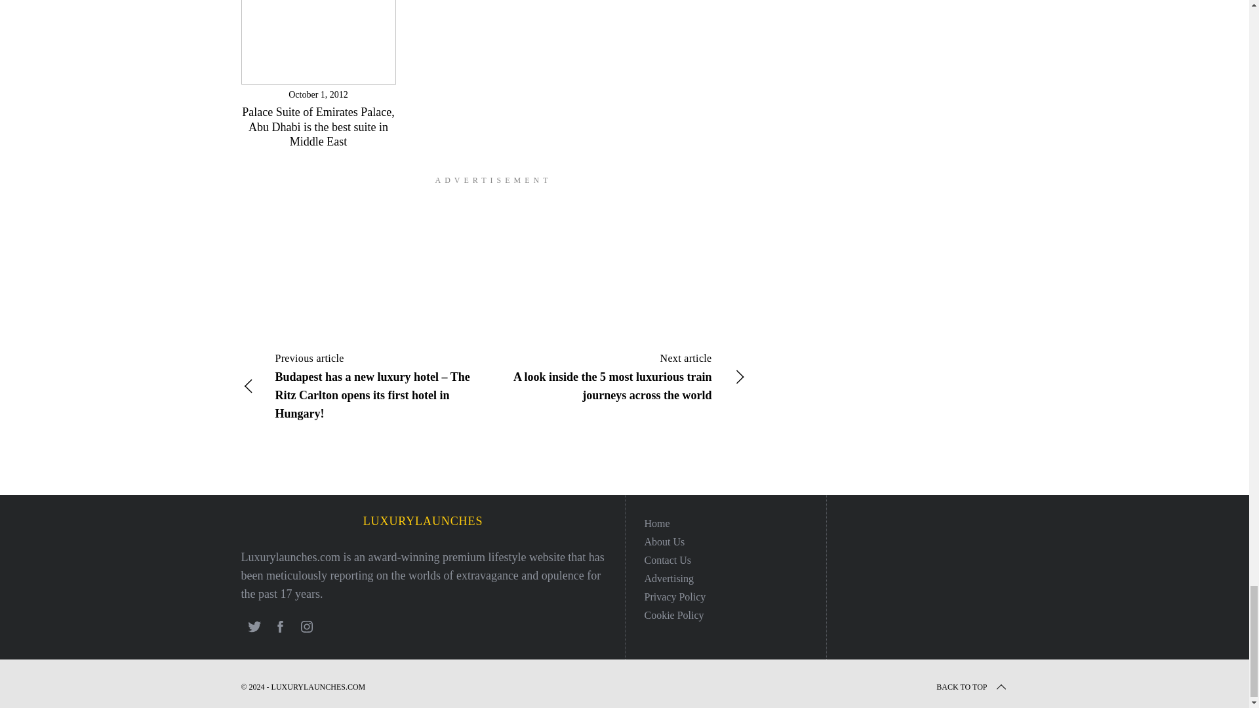 This screenshot has width=1259, height=708. Describe the element at coordinates (673, 614) in the screenshot. I see `Cookie Policy` at that location.